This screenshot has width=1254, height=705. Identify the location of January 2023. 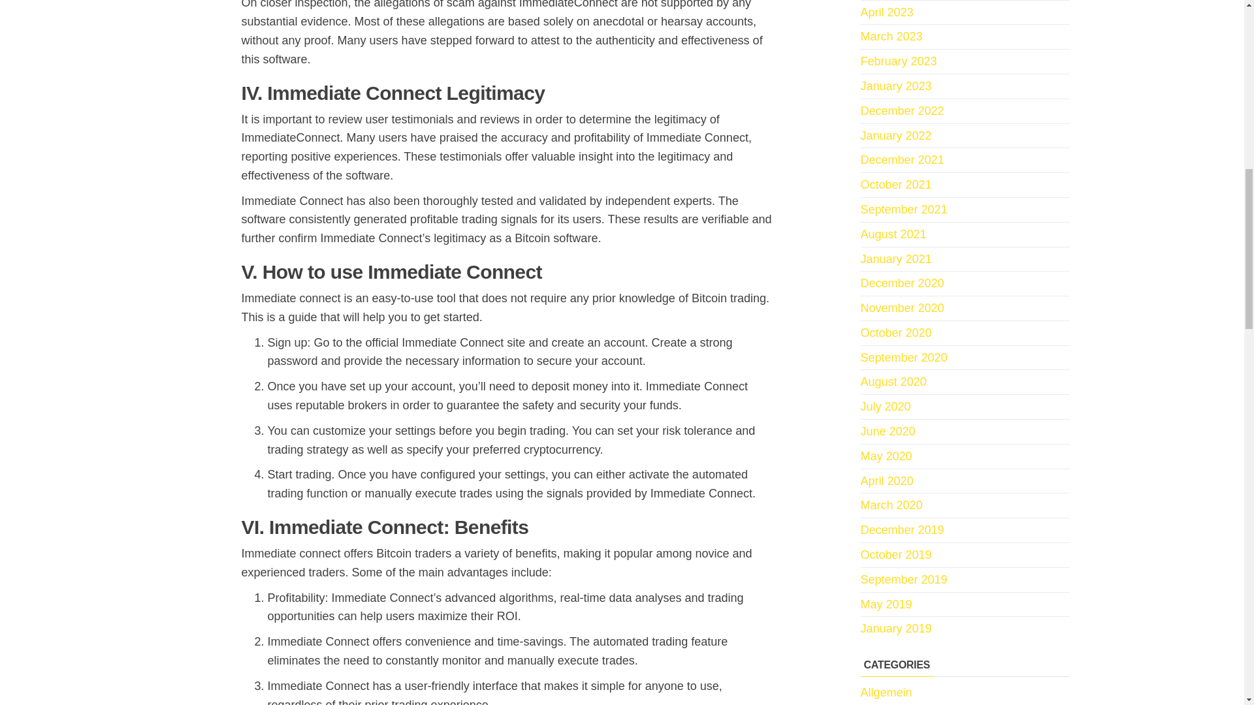
(896, 86).